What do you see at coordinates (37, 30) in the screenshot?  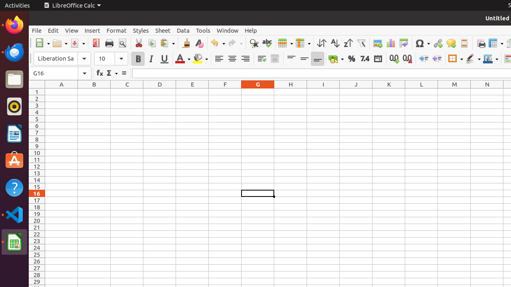 I see `File` at bounding box center [37, 30].